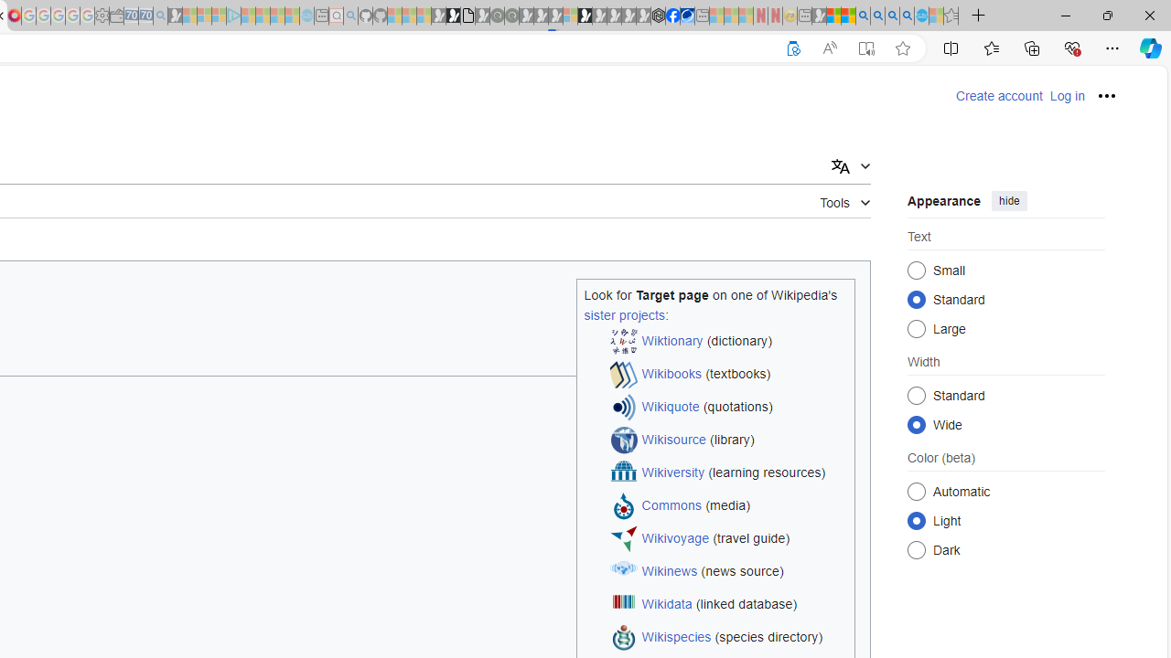 The width and height of the screenshot is (1171, 658). Describe the element at coordinates (116, 16) in the screenshot. I see `Wallet - Sleeping` at that location.